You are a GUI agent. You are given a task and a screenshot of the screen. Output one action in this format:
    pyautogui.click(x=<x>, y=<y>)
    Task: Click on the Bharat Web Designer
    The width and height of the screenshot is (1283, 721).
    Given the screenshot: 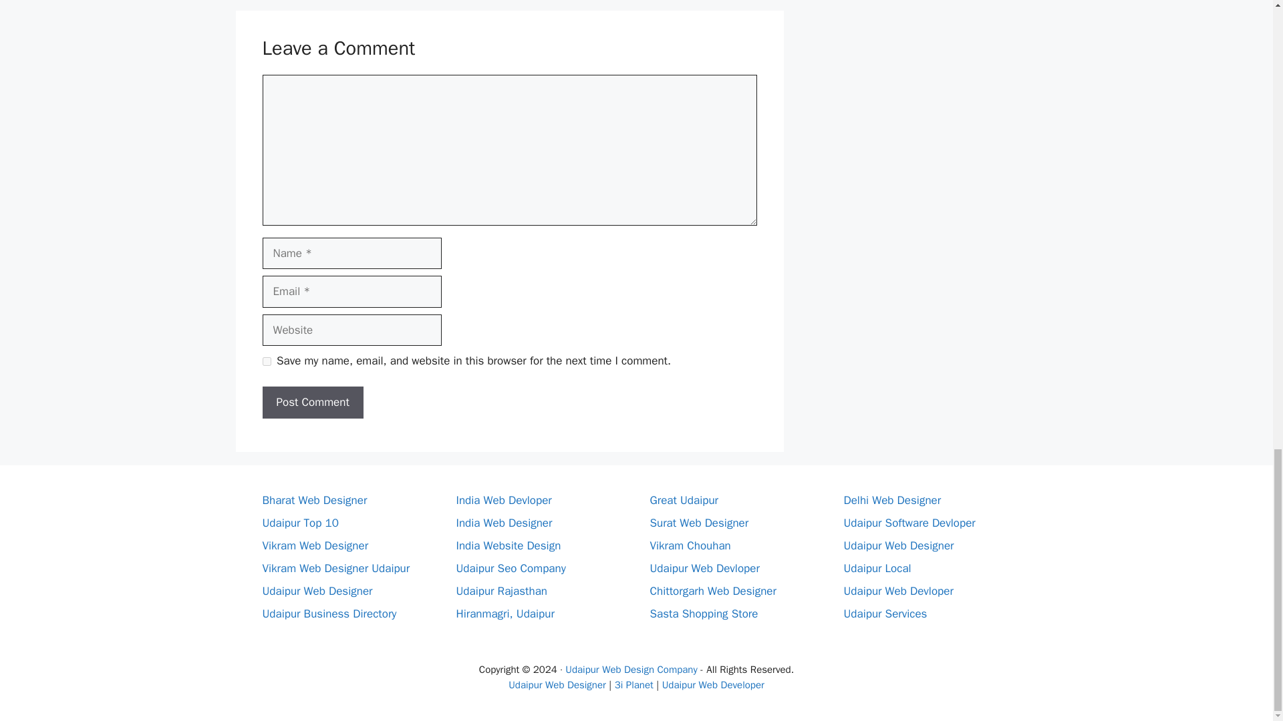 What is the action you would take?
    pyautogui.click(x=314, y=500)
    